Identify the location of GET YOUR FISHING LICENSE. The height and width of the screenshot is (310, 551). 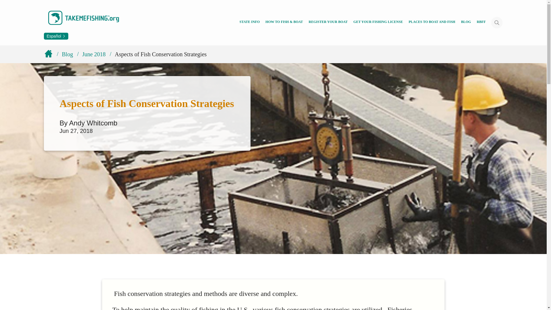
(378, 22).